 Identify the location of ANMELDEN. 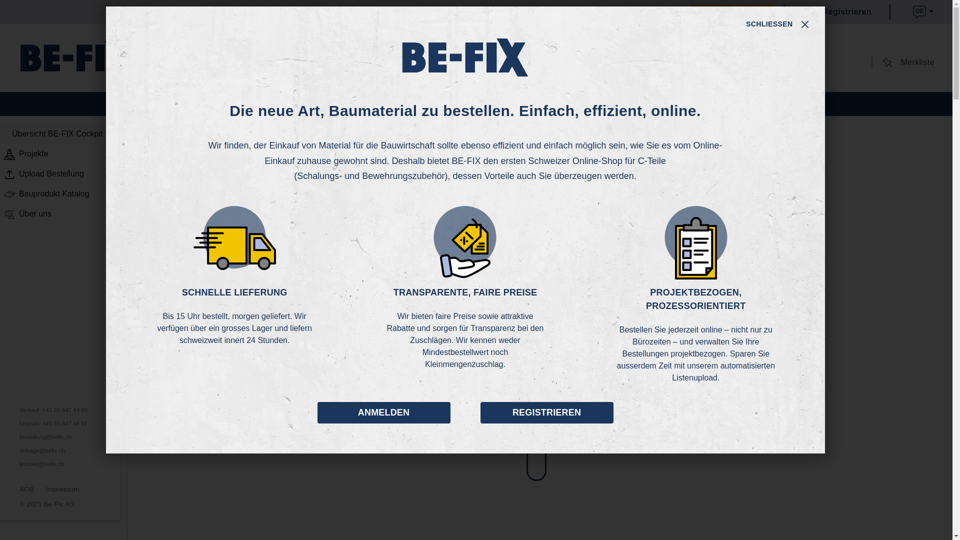
(383, 413).